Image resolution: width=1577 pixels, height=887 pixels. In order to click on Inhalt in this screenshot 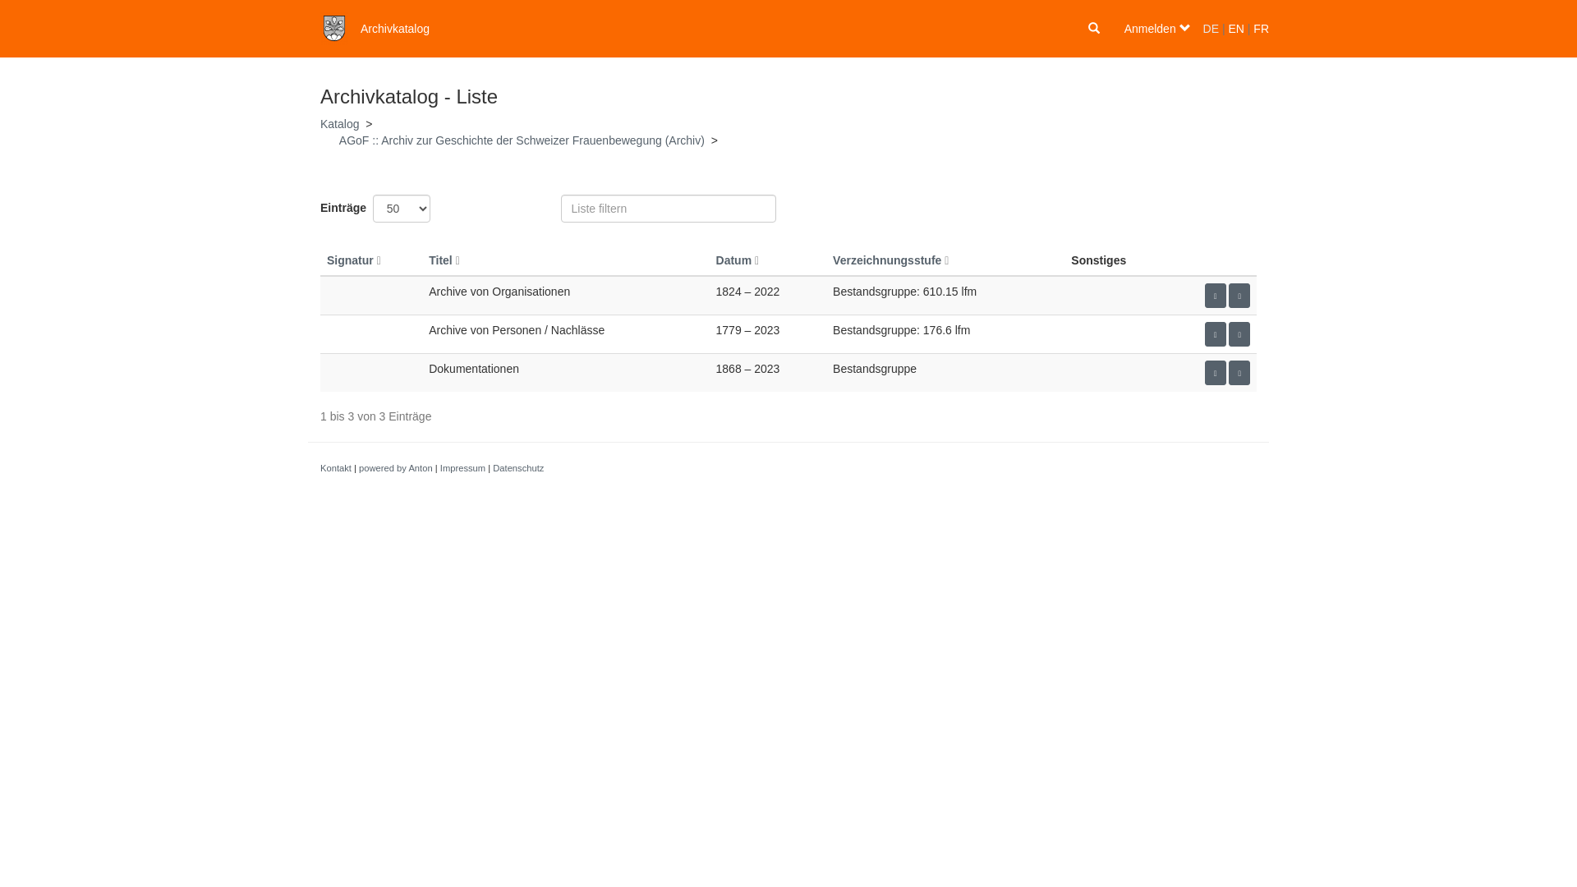, I will do `click(1216, 373)`.